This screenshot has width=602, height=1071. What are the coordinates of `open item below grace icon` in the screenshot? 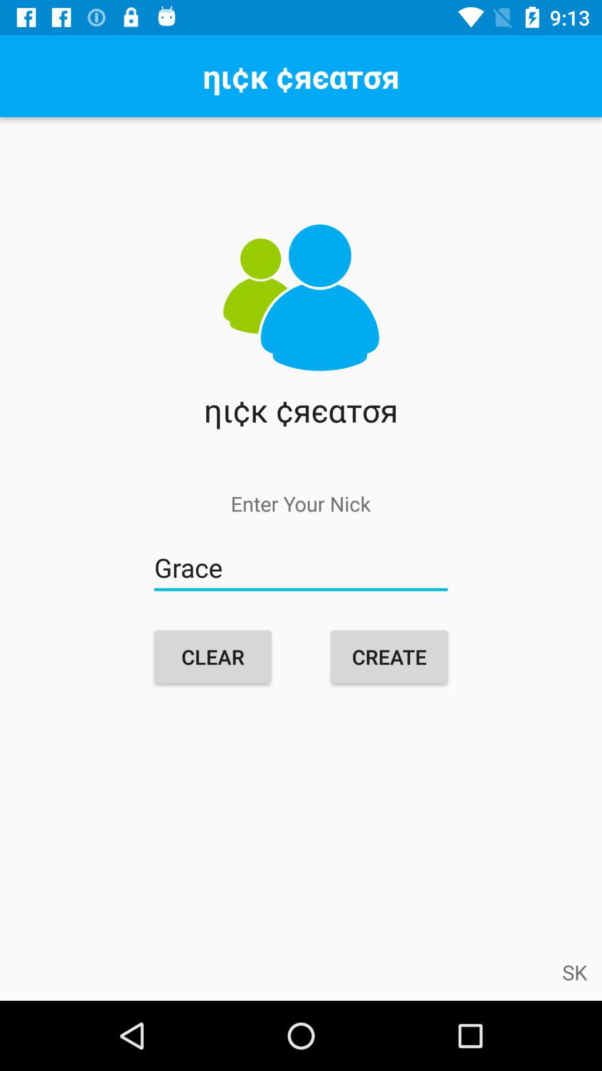 It's located at (213, 657).